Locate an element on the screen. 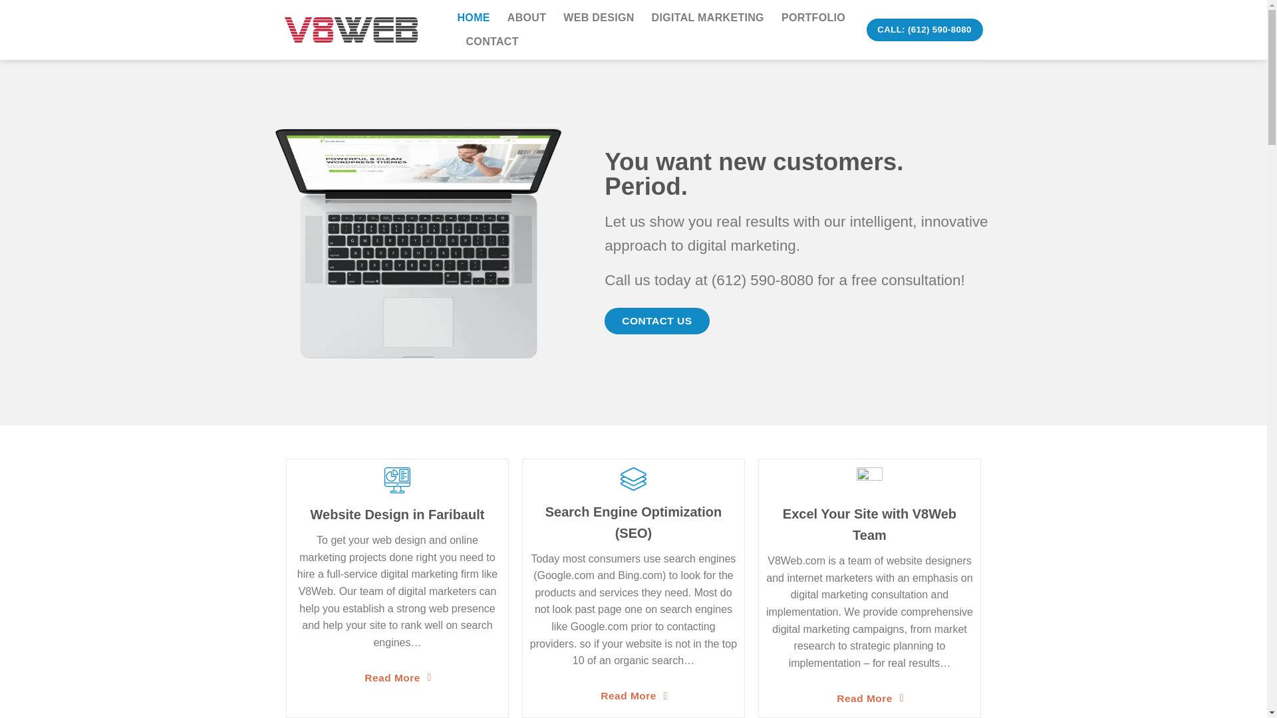 The height and width of the screenshot is (718, 1277). CONTACT US is located at coordinates (656, 320).